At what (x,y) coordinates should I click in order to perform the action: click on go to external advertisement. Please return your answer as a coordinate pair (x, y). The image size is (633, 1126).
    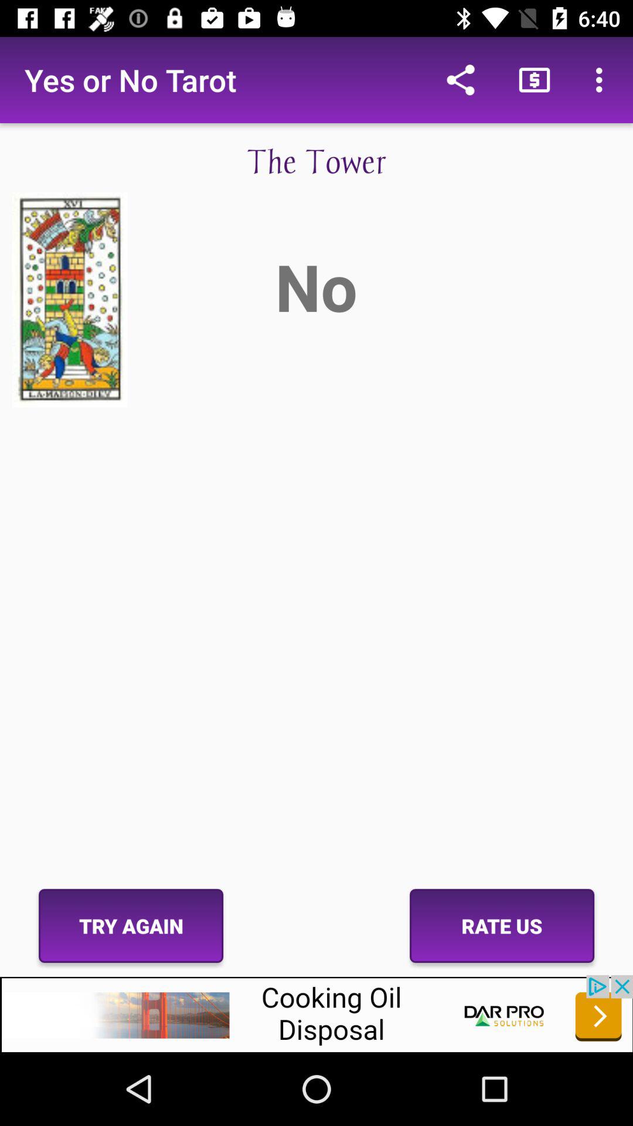
    Looking at the image, I should click on (316, 1013).